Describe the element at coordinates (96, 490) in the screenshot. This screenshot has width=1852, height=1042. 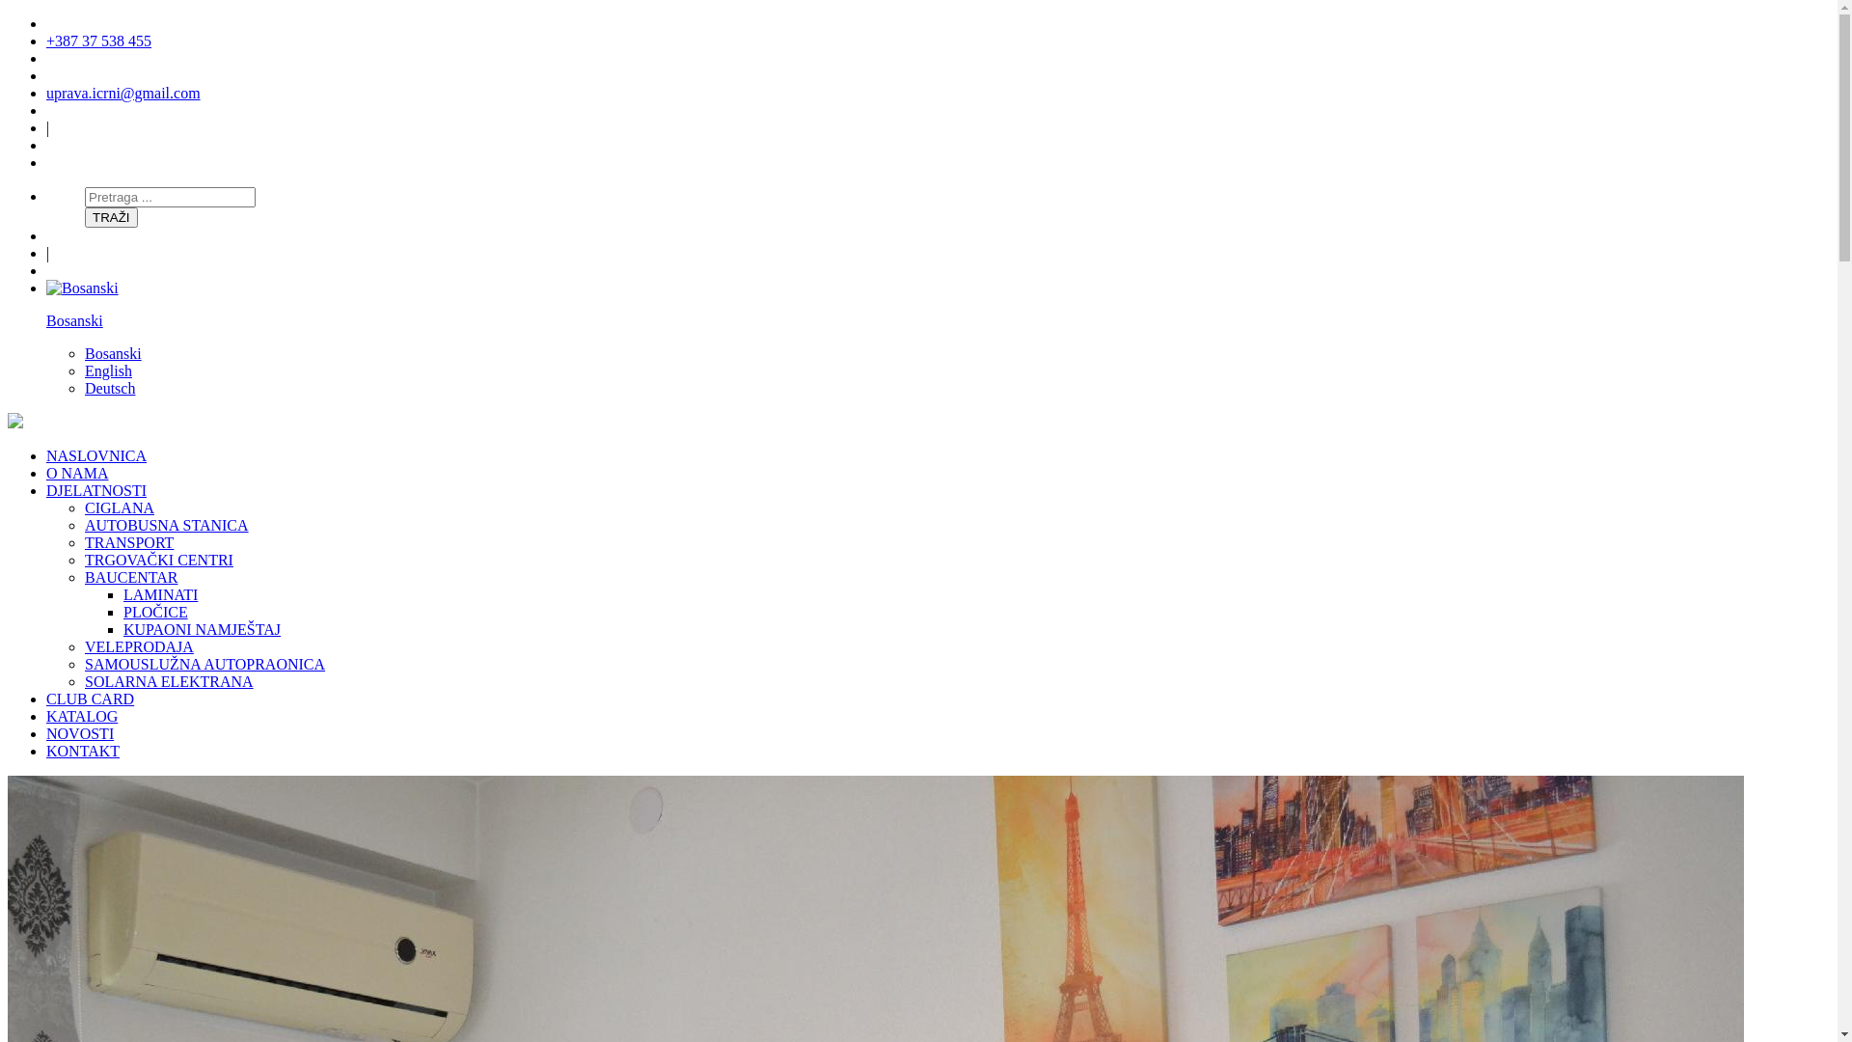
I see `DJELATNOSTI` at that location.